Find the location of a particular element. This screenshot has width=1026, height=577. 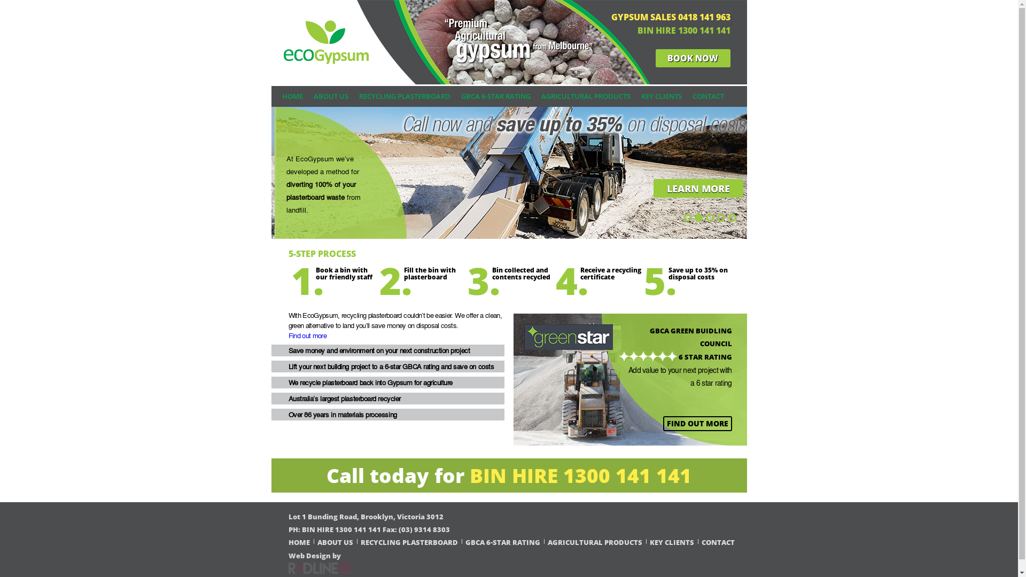

RECYCLING PLASTERBOARD is located at coordinates (409, 542).